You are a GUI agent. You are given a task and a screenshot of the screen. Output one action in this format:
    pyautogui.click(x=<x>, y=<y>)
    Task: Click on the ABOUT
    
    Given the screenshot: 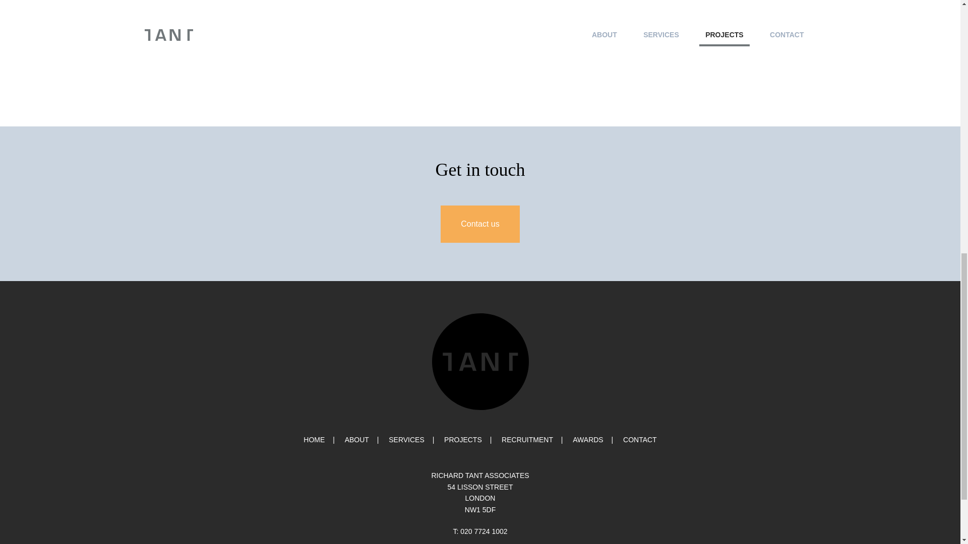 What is the action you would take?
    pyautogui.click(x=640, y=439)
    